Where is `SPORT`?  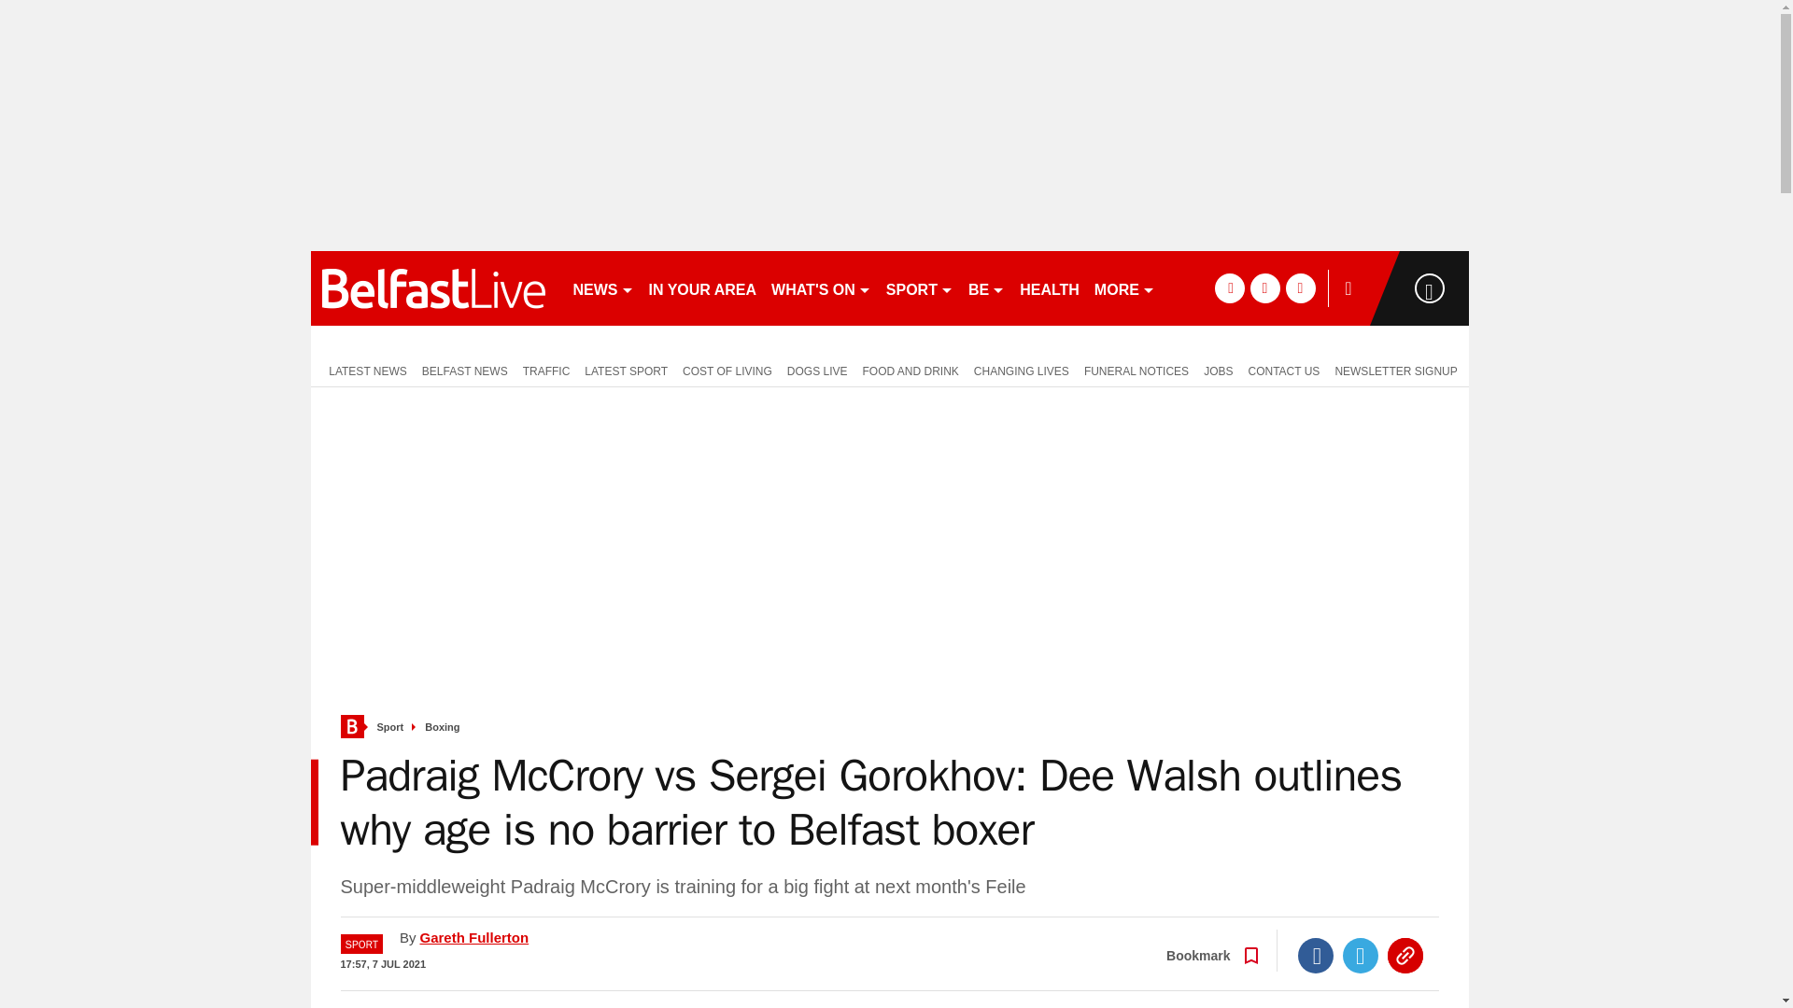
SPORT is located at coordinates (919, 287).